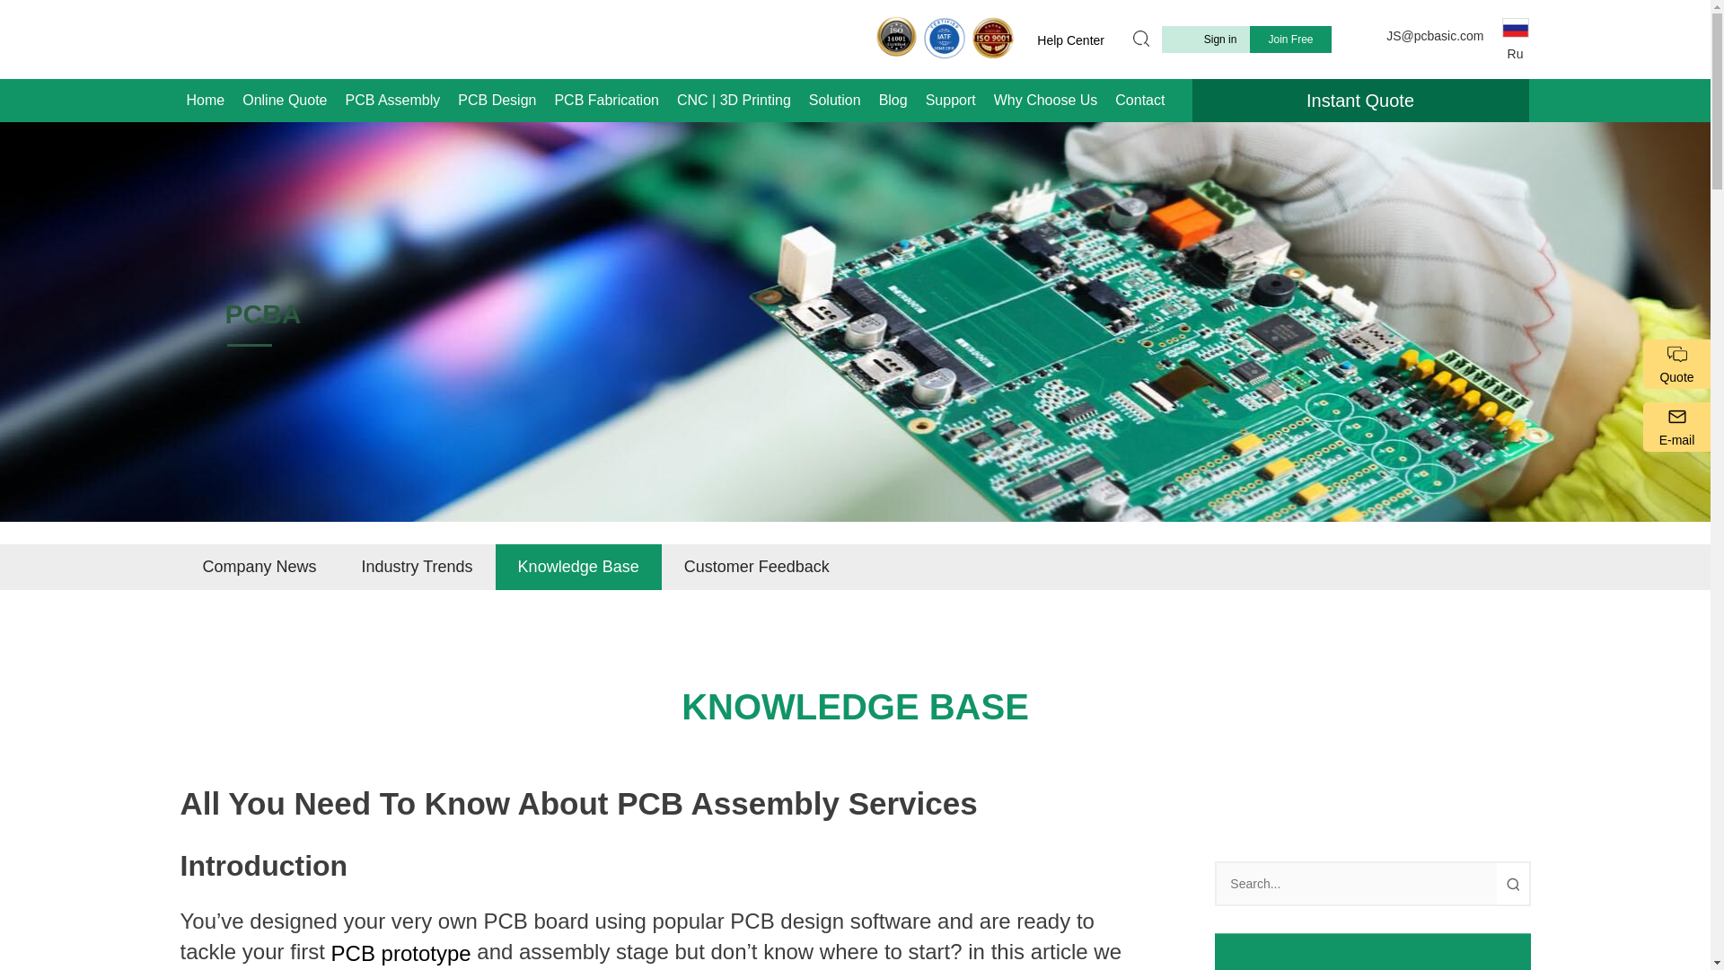 This screenshot has width=1724, height=970. I want to click on PCB Assembly, so click(391, 101).